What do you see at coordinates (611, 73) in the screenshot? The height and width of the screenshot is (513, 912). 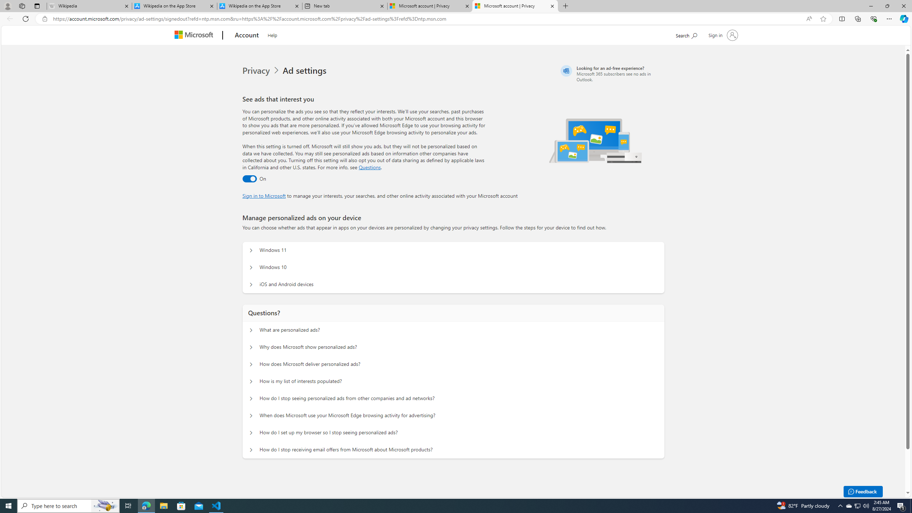 I see `Looking for an ad-free experience?` at bounding box center [611, 73].